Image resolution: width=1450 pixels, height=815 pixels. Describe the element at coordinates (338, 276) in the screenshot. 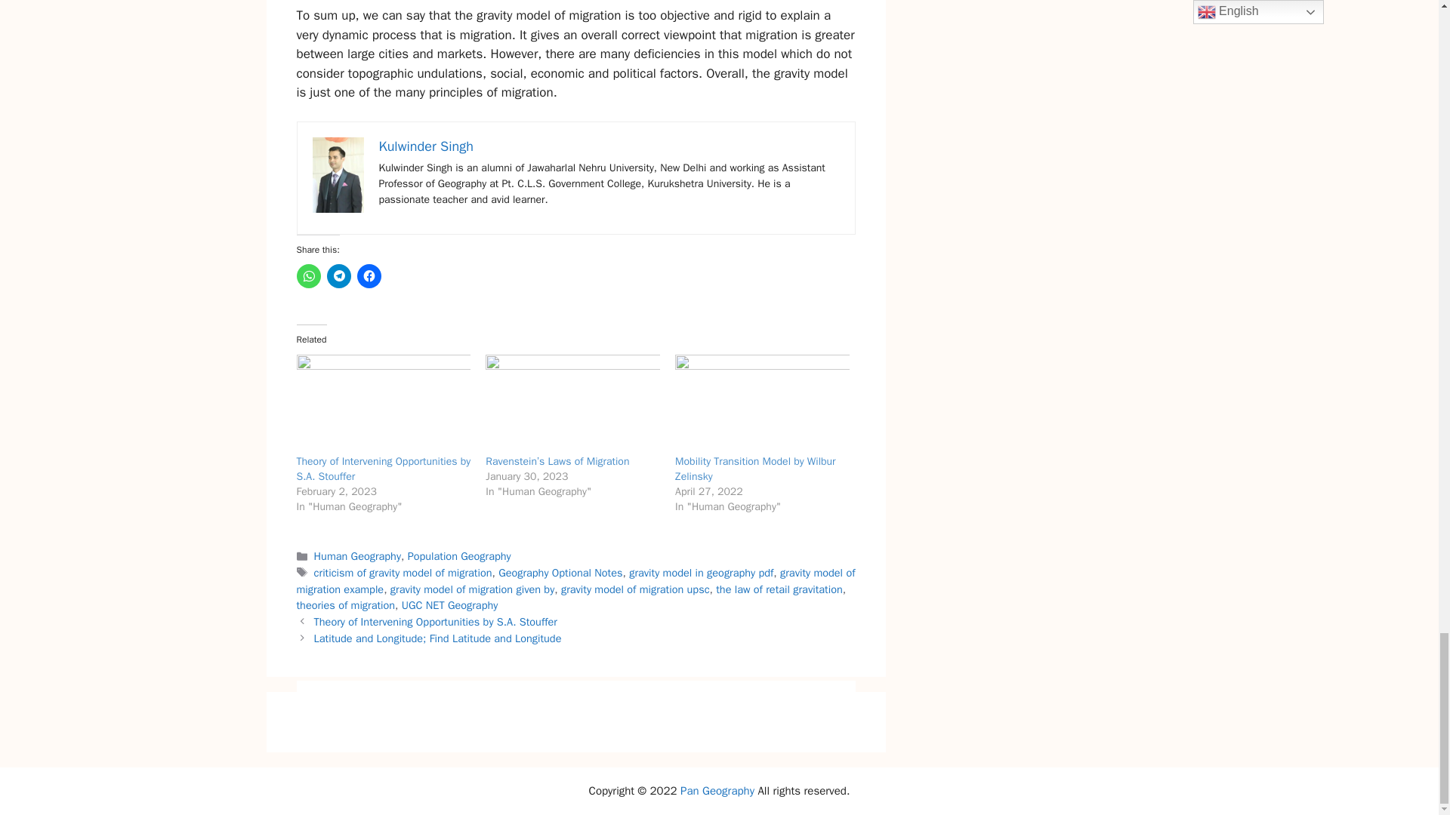

I see `Click to share on Telegram` at that location.